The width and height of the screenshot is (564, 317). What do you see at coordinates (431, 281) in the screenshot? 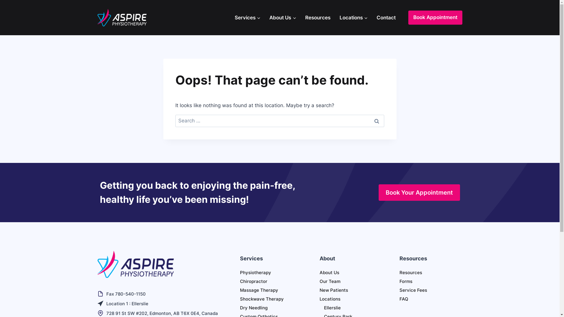
I see `Forms` at bounding box center [431, 281].